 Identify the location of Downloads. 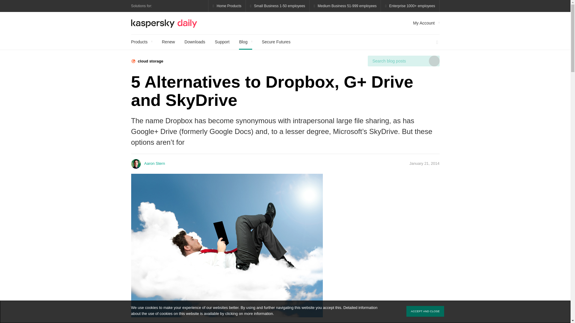
(195, 42).